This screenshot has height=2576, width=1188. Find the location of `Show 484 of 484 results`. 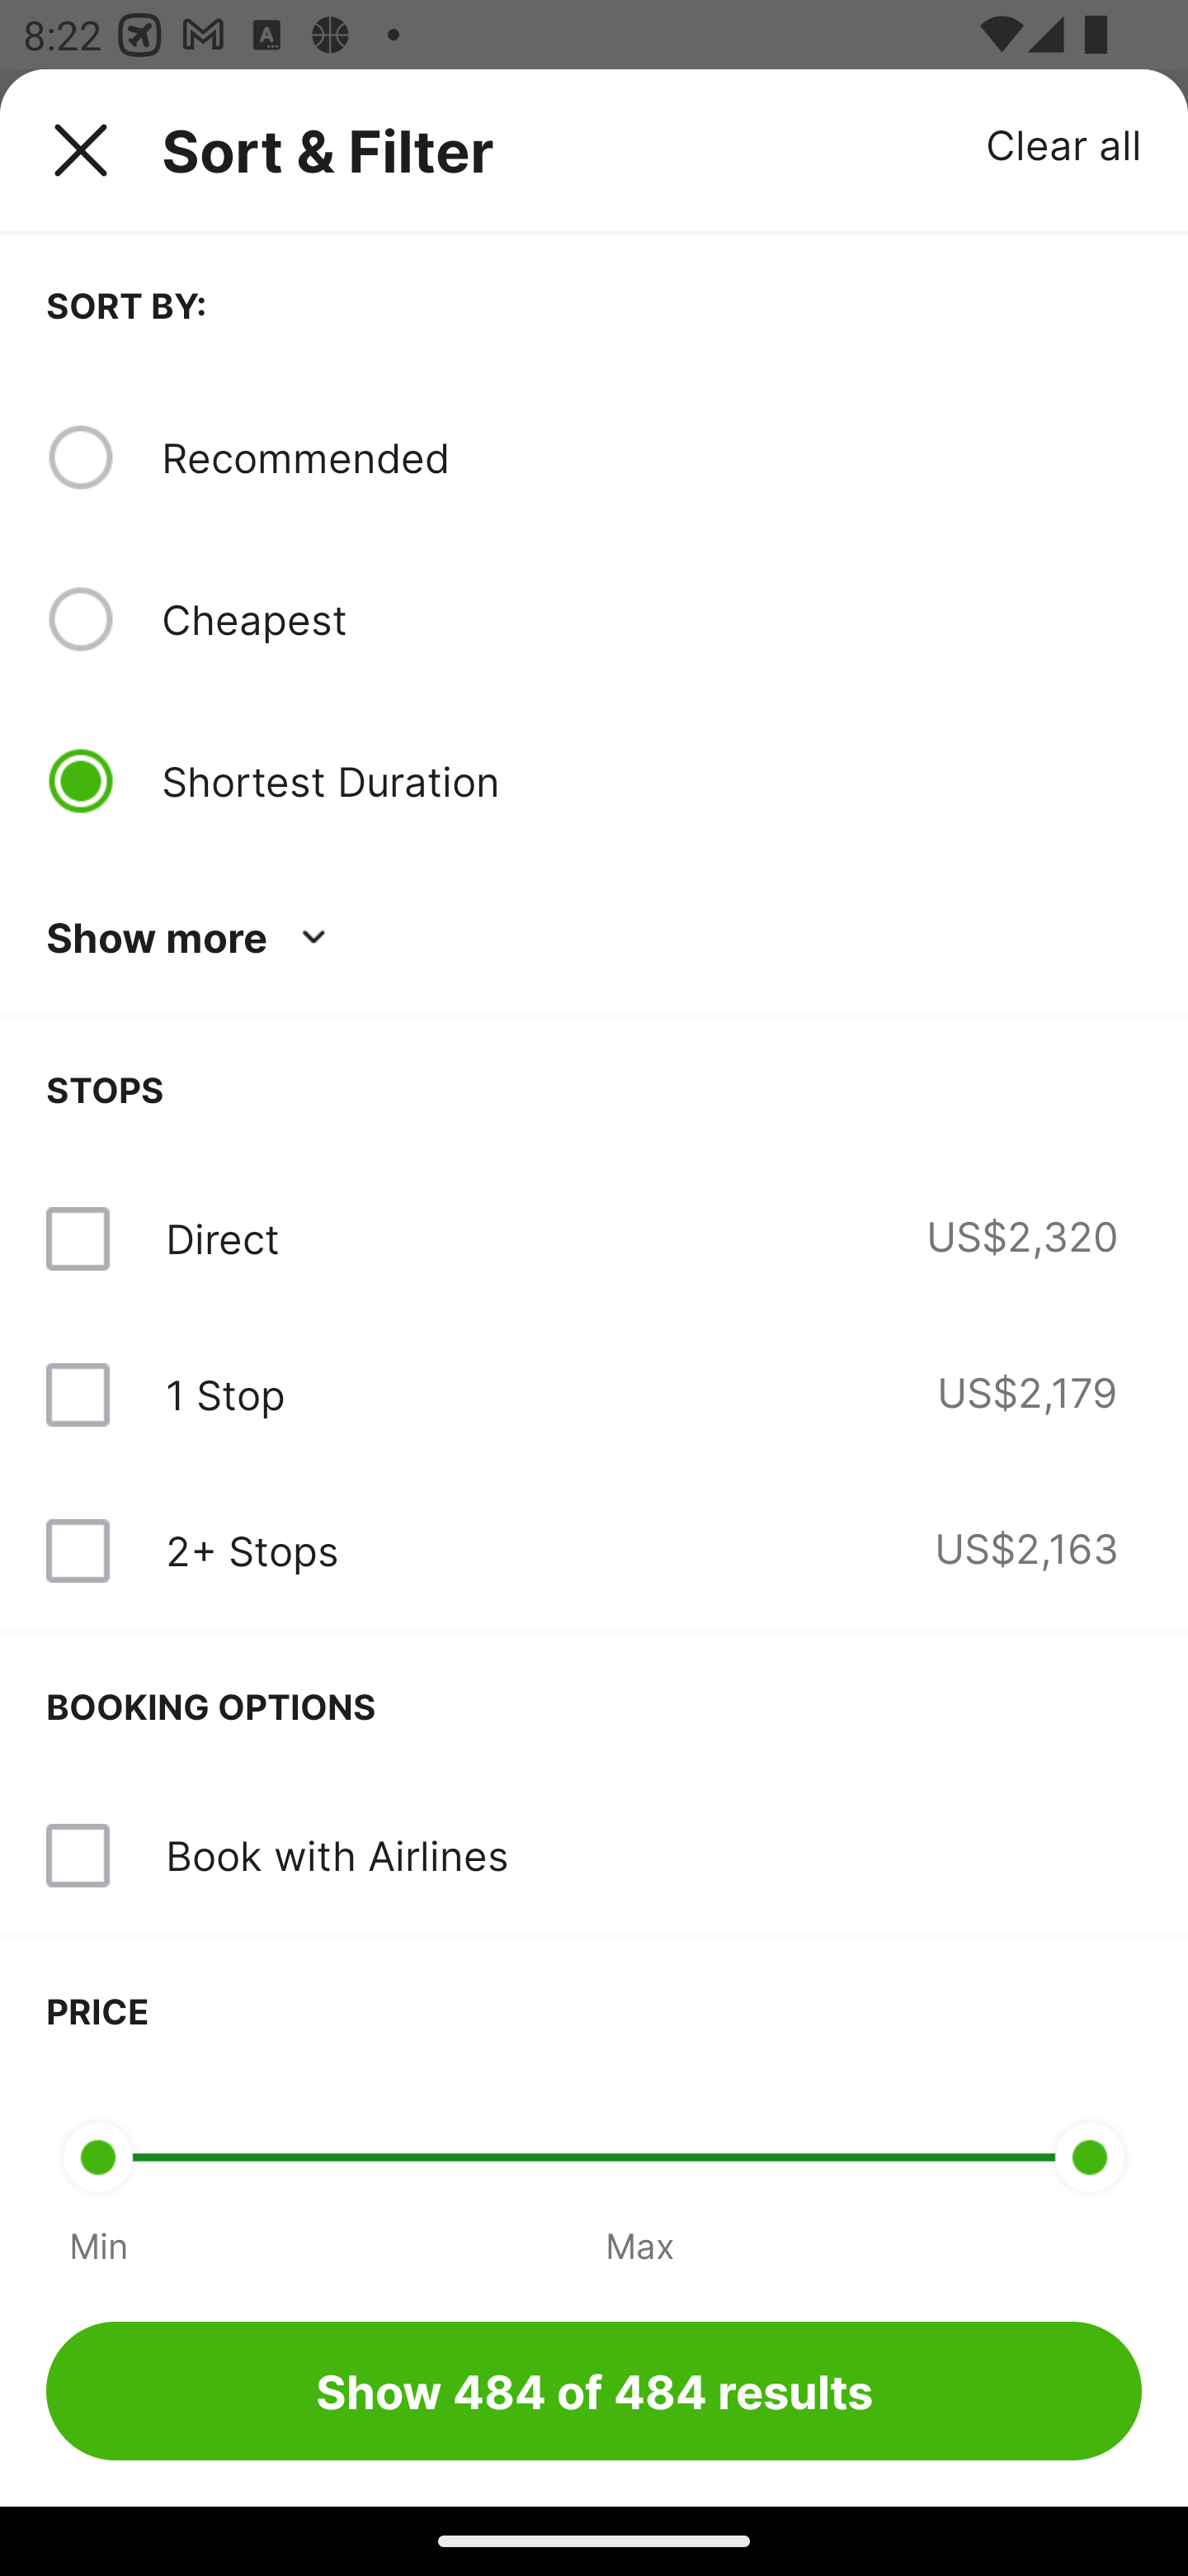

Show 484 of 484 results is located at coordinates (594, 2390).